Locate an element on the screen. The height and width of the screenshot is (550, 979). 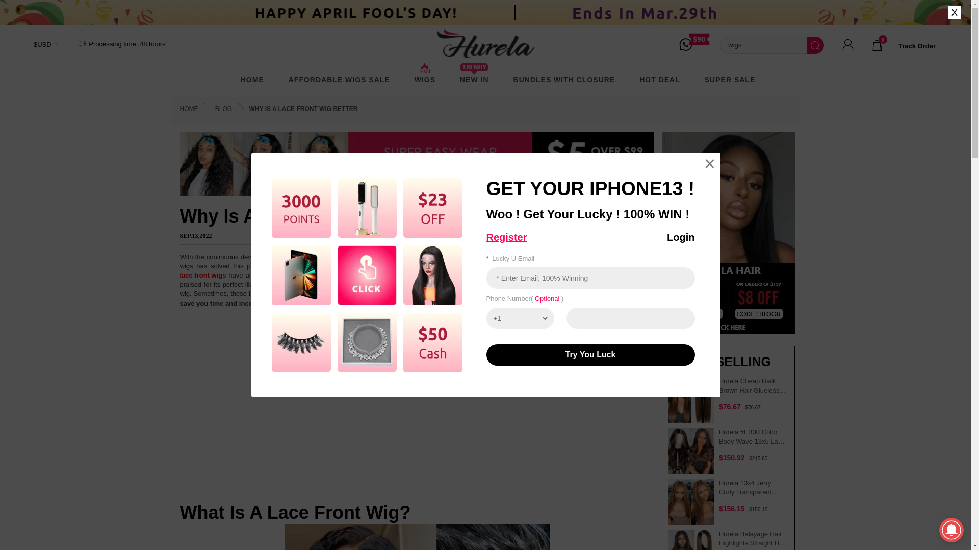
Currency is located at coordinates (41, 44).